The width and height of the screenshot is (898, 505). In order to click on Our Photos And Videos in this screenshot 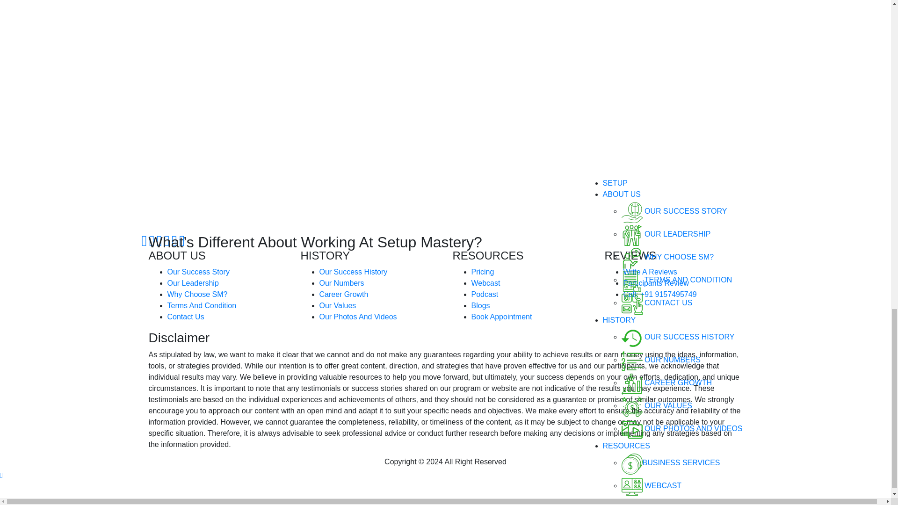, I will do `click(357, 316)`.